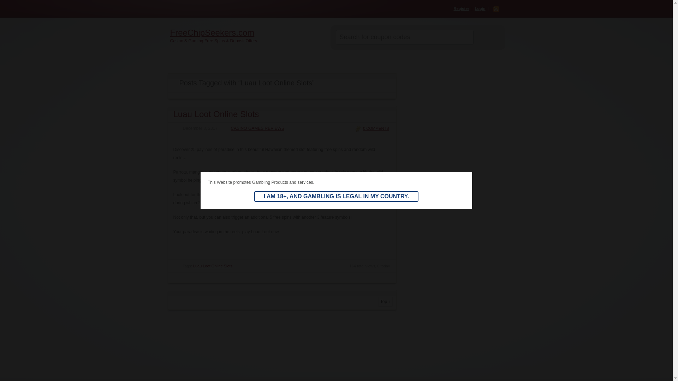  Describe the element at coordinates (254, 128) in the screenshot. I see `CASINO GAMES REVIEWS` at that location.